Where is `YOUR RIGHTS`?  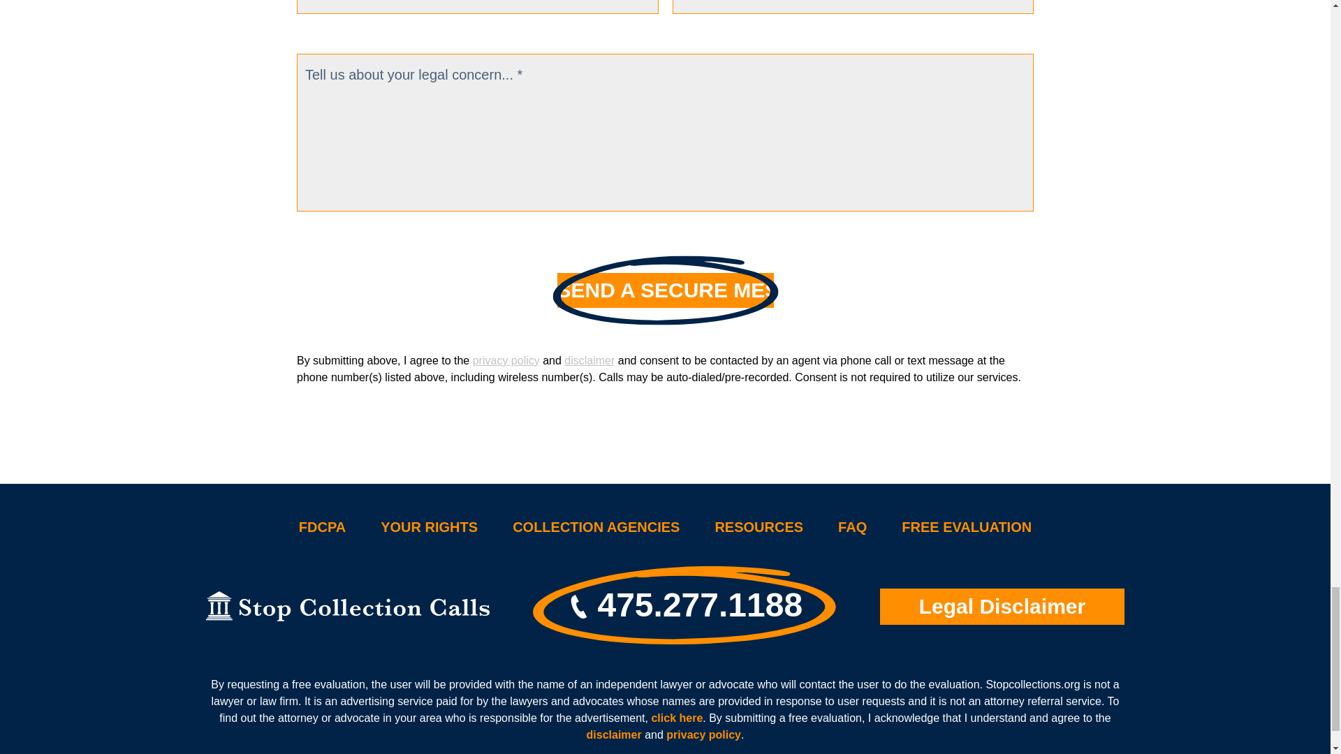 YOUR RIGHTS is located at coordinates (429, 526).